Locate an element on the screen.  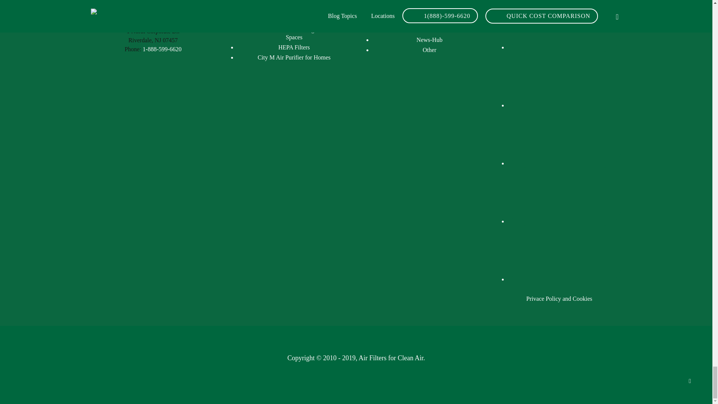
RSS is located at coordinates (565, 137).